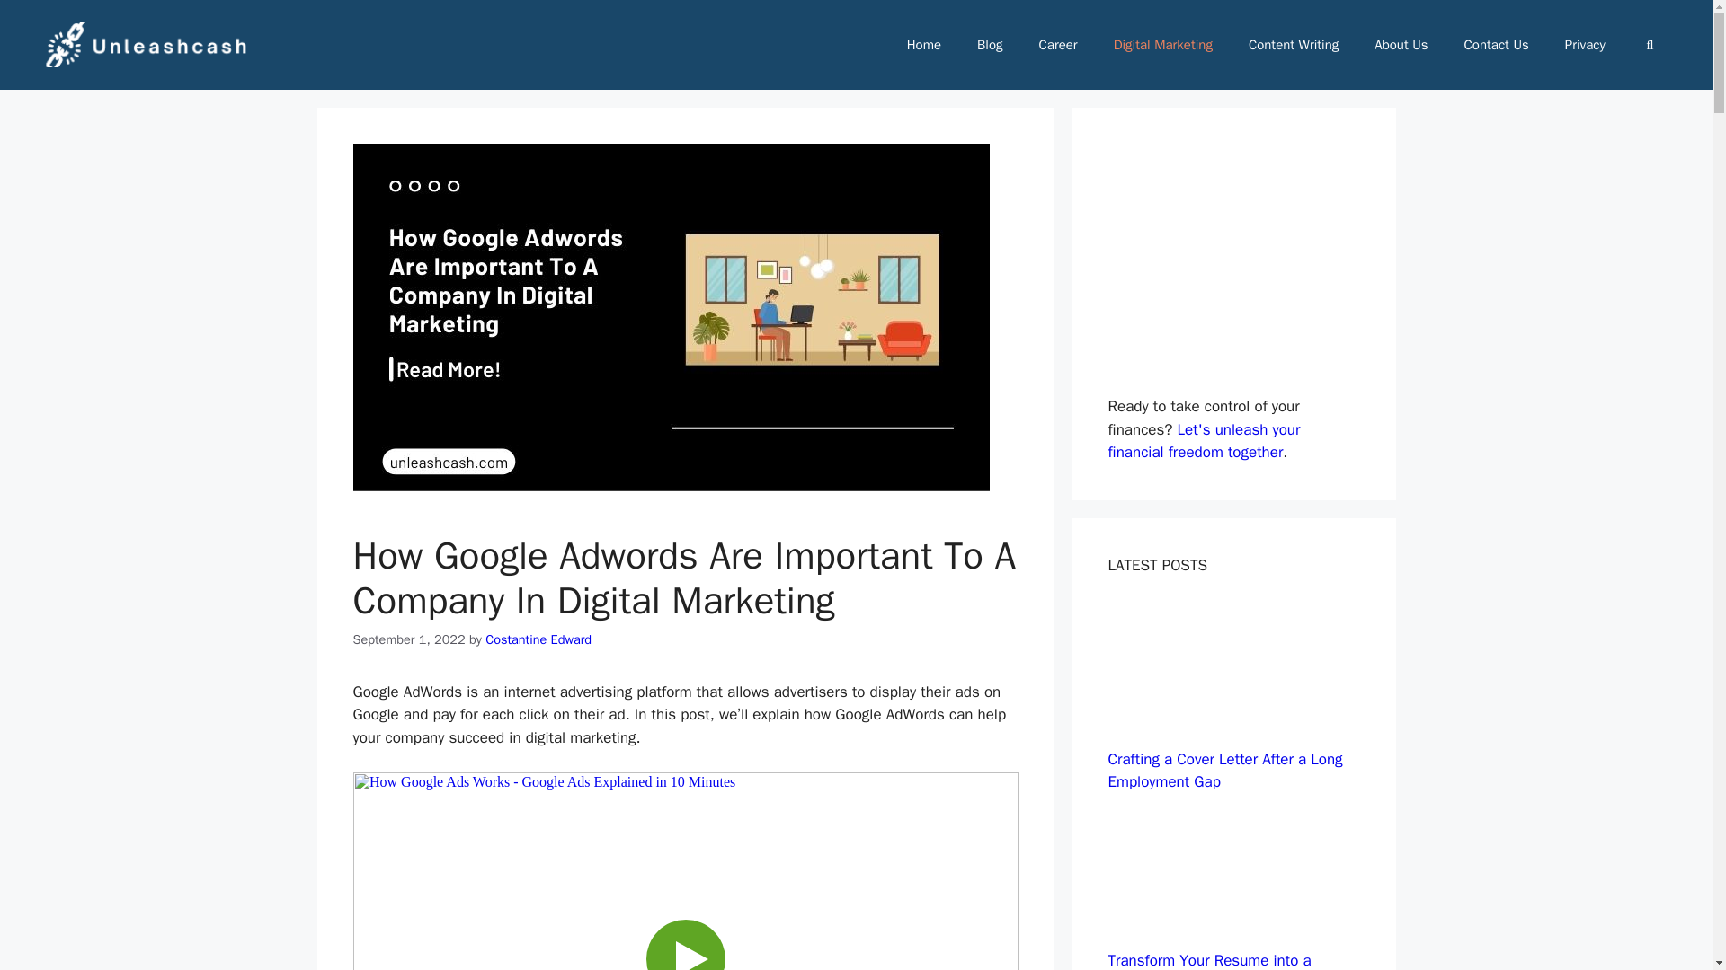  I want to click on Contact Us, so click(1496, 45).